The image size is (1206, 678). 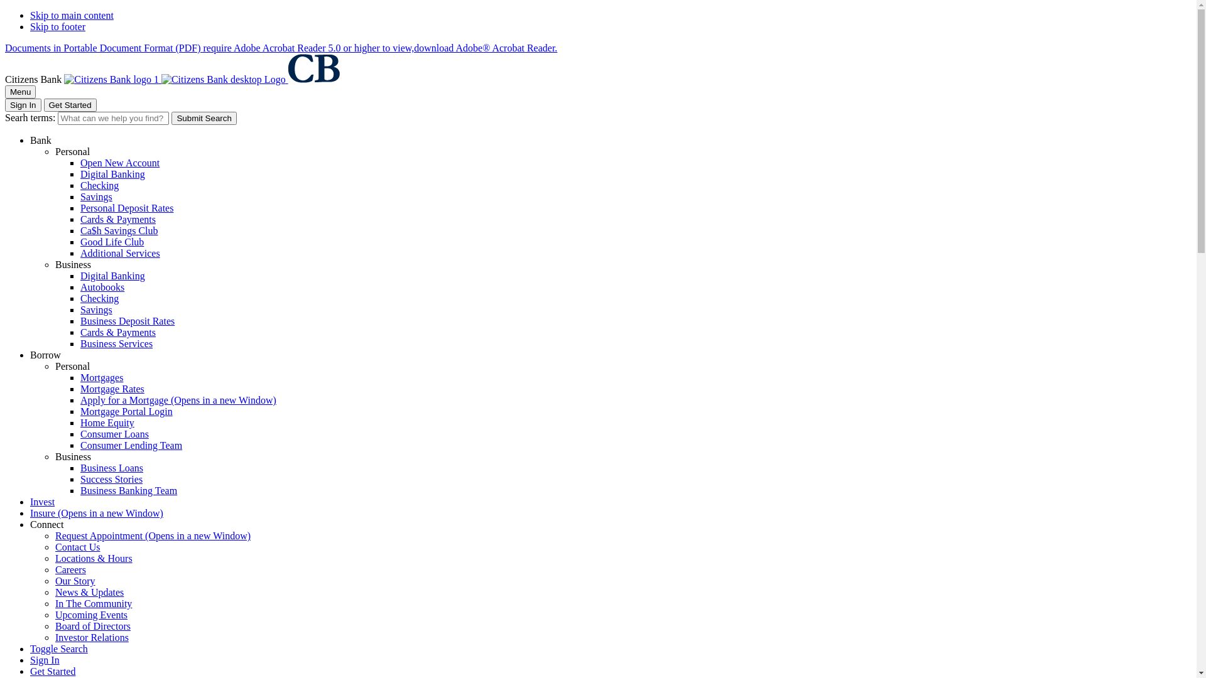 I want to click on Sign In, so click(x=45, y=660).